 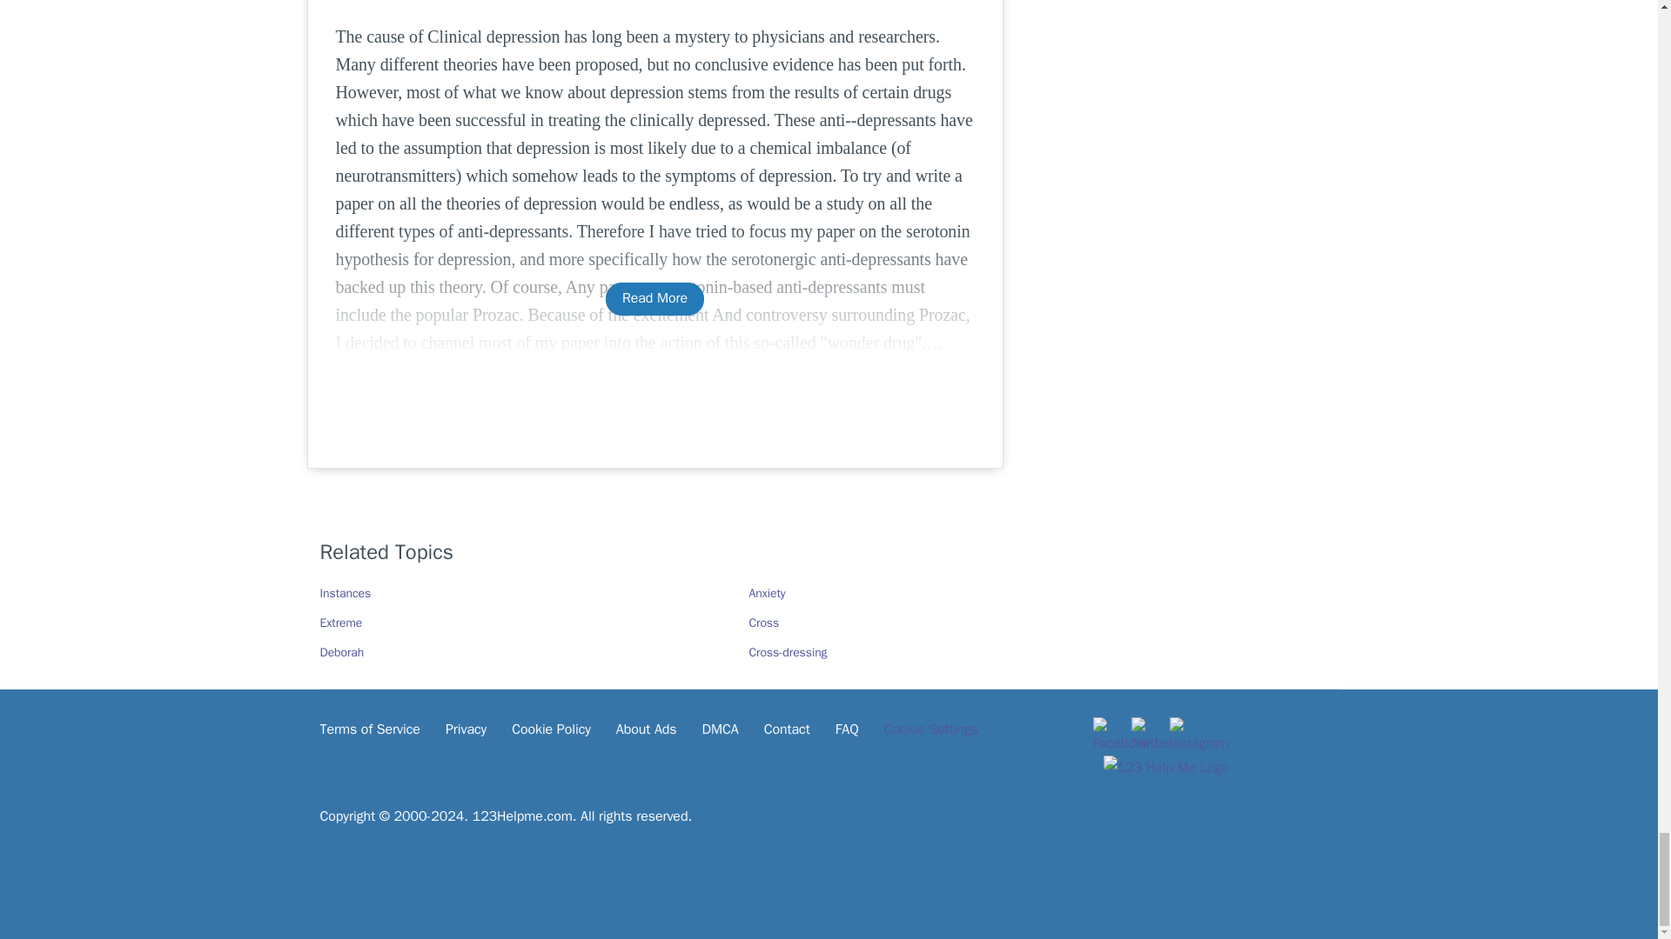 I want to click on Instances, so click(x=346, y=593).